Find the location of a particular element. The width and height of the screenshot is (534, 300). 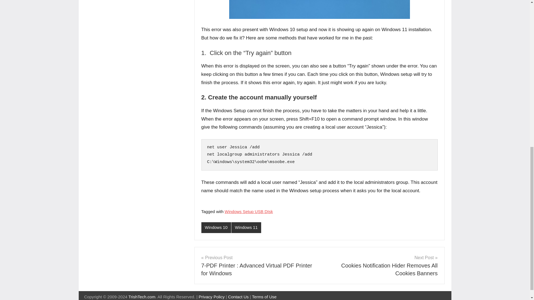

Contact Us is located at coordinates (238, 297).